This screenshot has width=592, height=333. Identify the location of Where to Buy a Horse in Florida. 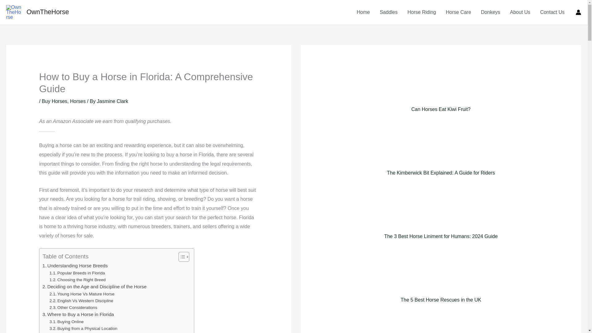
(78, 314).